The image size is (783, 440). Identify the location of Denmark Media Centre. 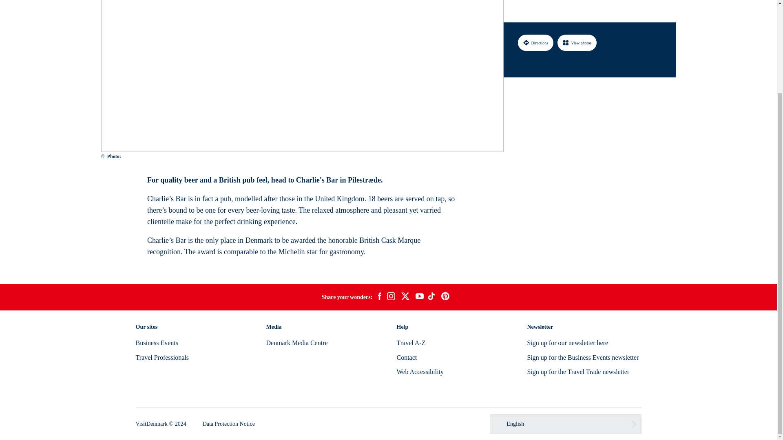
(296, 342).